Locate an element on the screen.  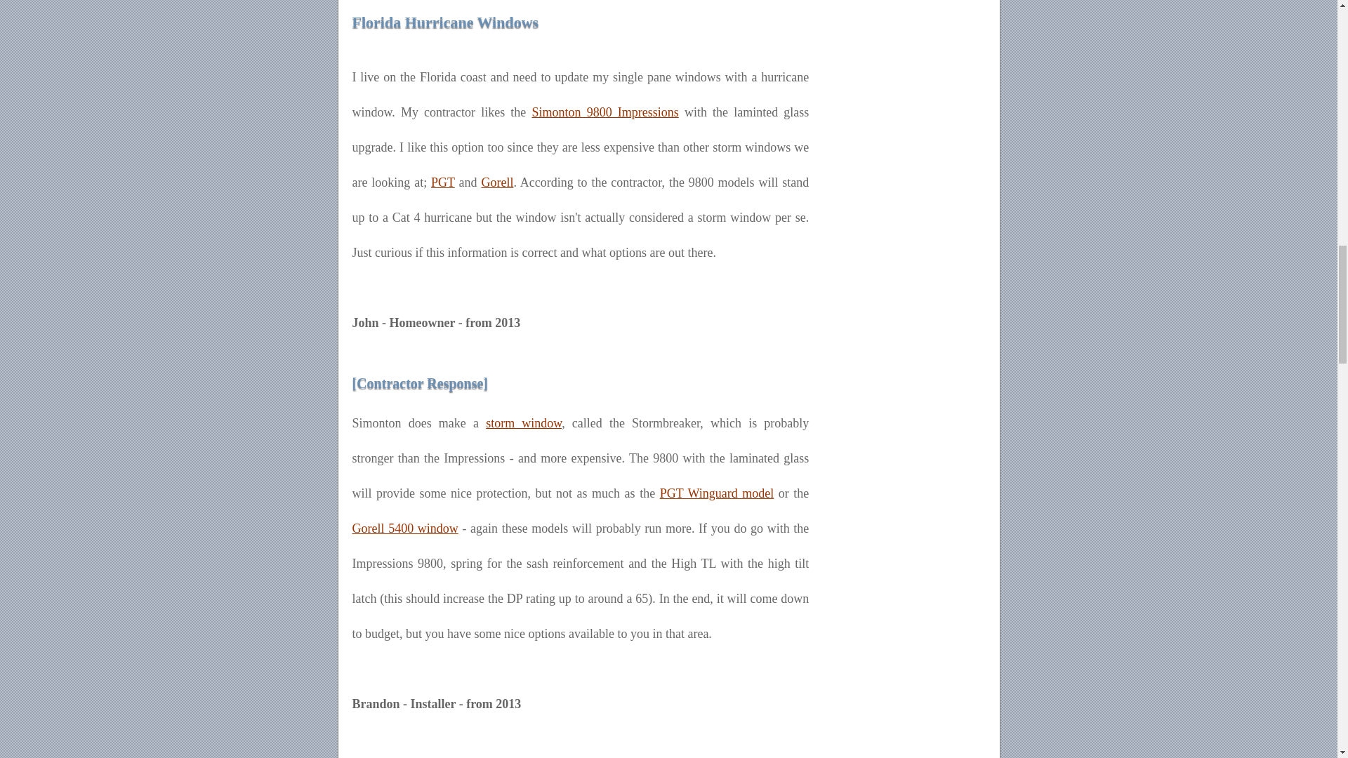
PGT is located at coordinates (443, 182).